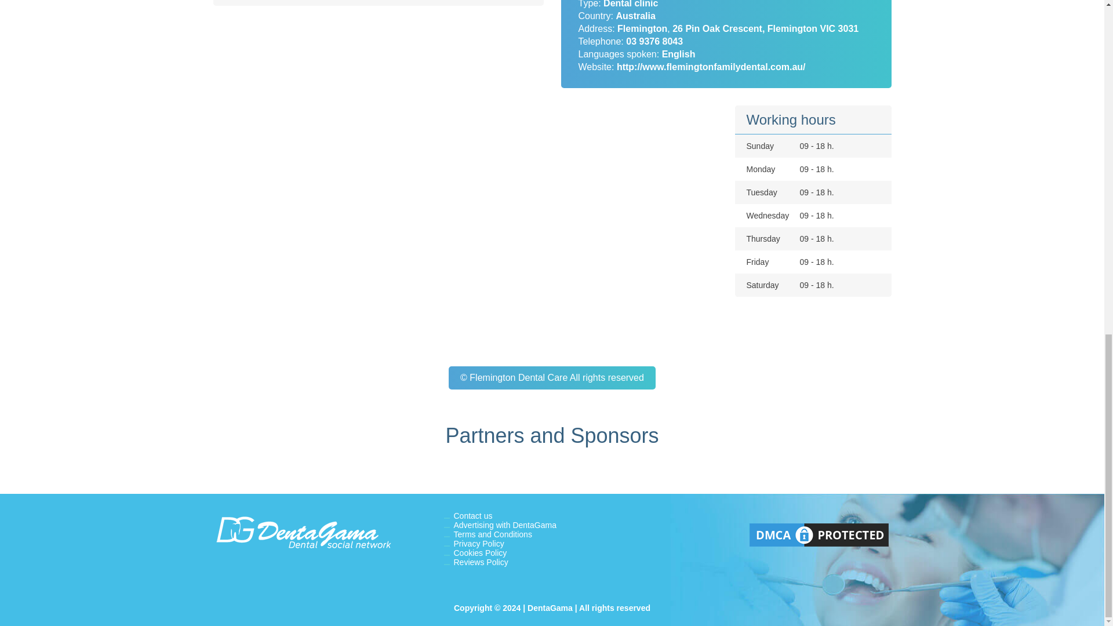  Describe the element at coordinates (504, 525) in the screenshot. I see `Advertising with DentaGama` at that location.